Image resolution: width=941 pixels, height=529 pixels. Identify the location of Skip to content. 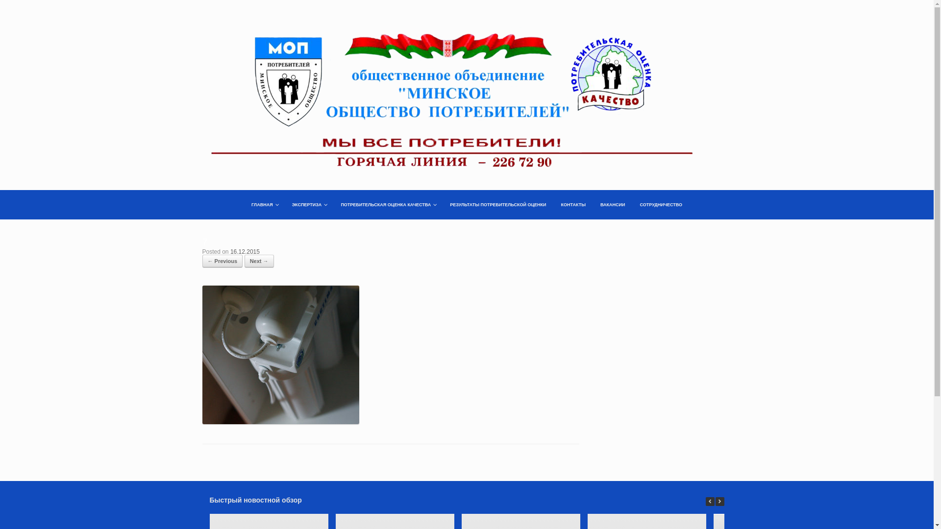
(224, 195).